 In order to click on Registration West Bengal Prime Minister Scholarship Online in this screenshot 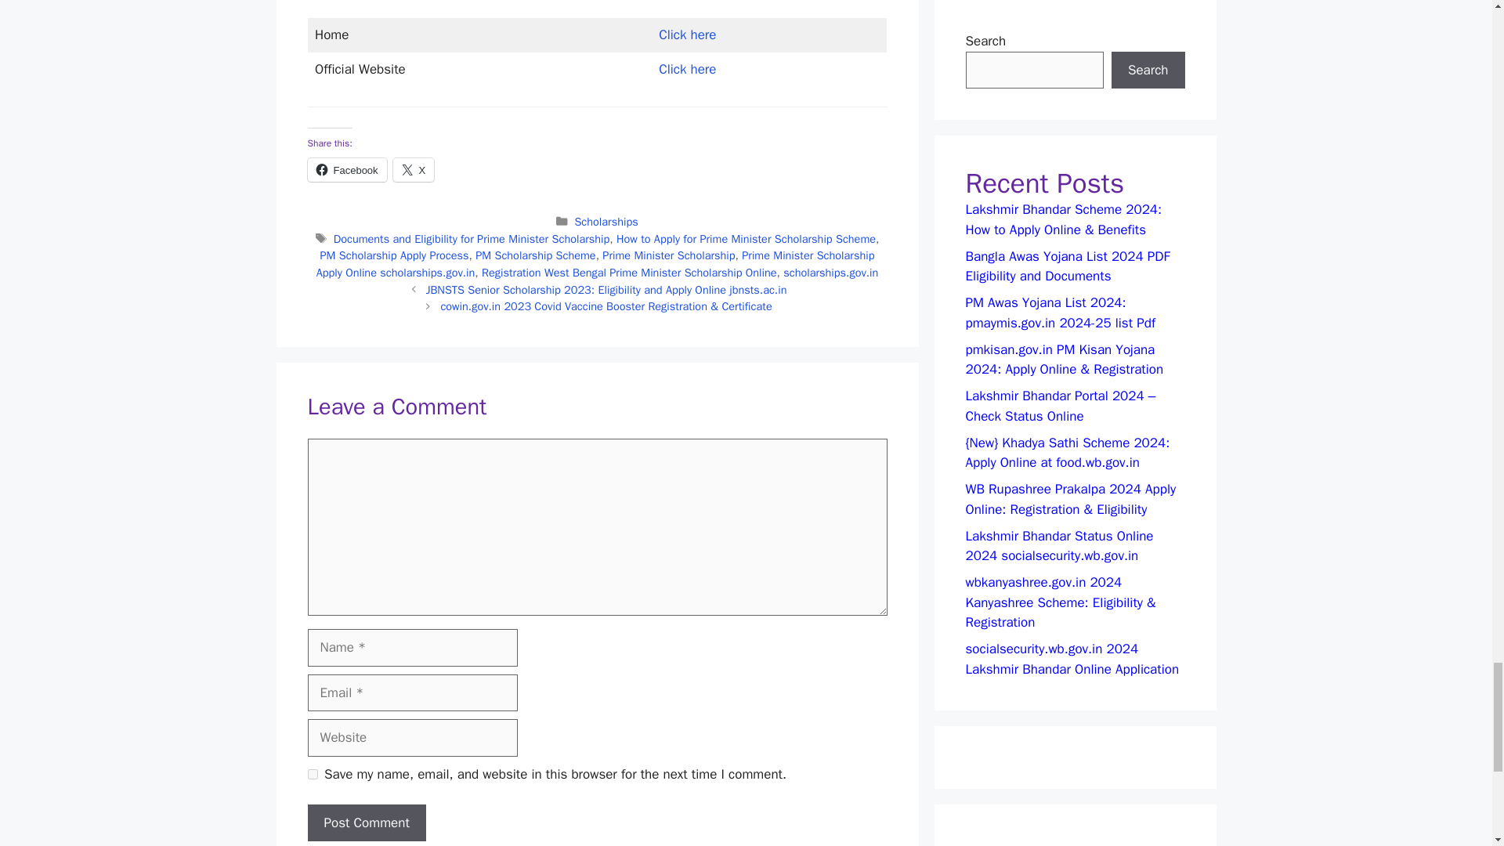, I will do `click(629, 273)`.